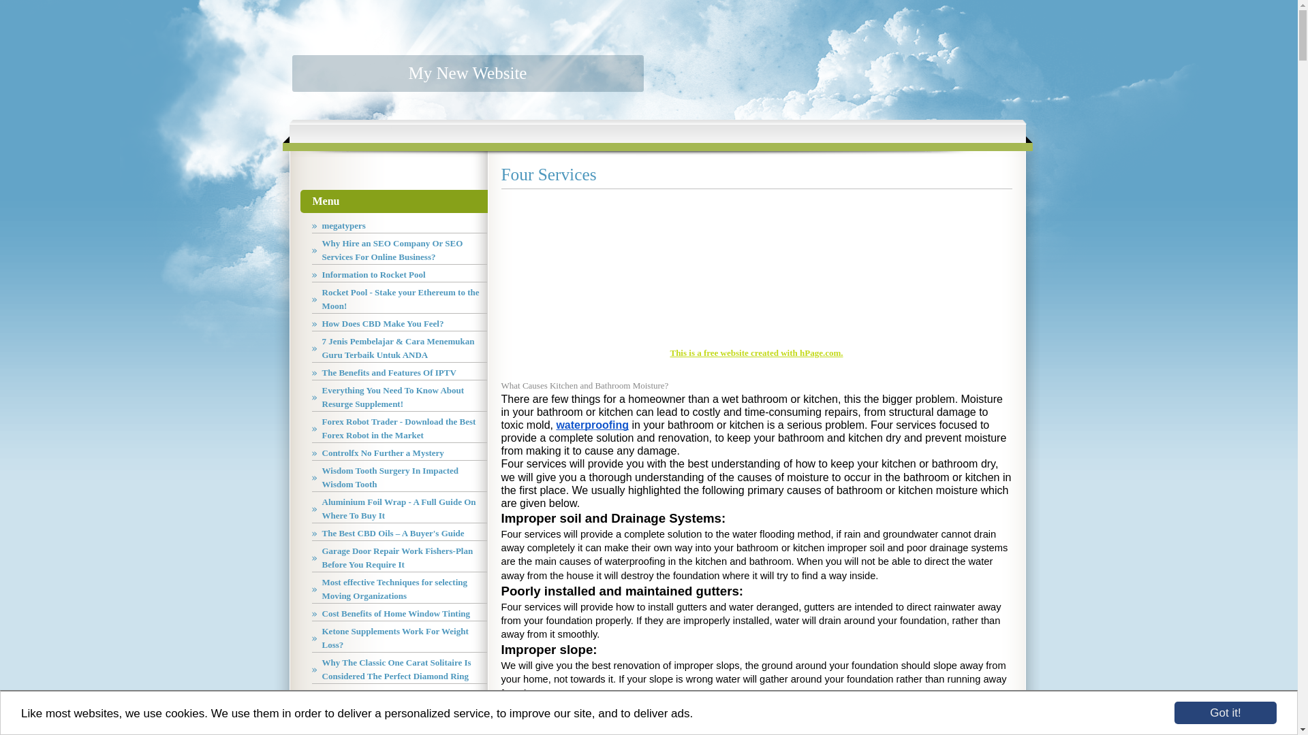  Describe the element at coordinates (399, 299) in the screenshot. I see `Rocket Pool - Stake your Ethereum to the Moon!` at that location.